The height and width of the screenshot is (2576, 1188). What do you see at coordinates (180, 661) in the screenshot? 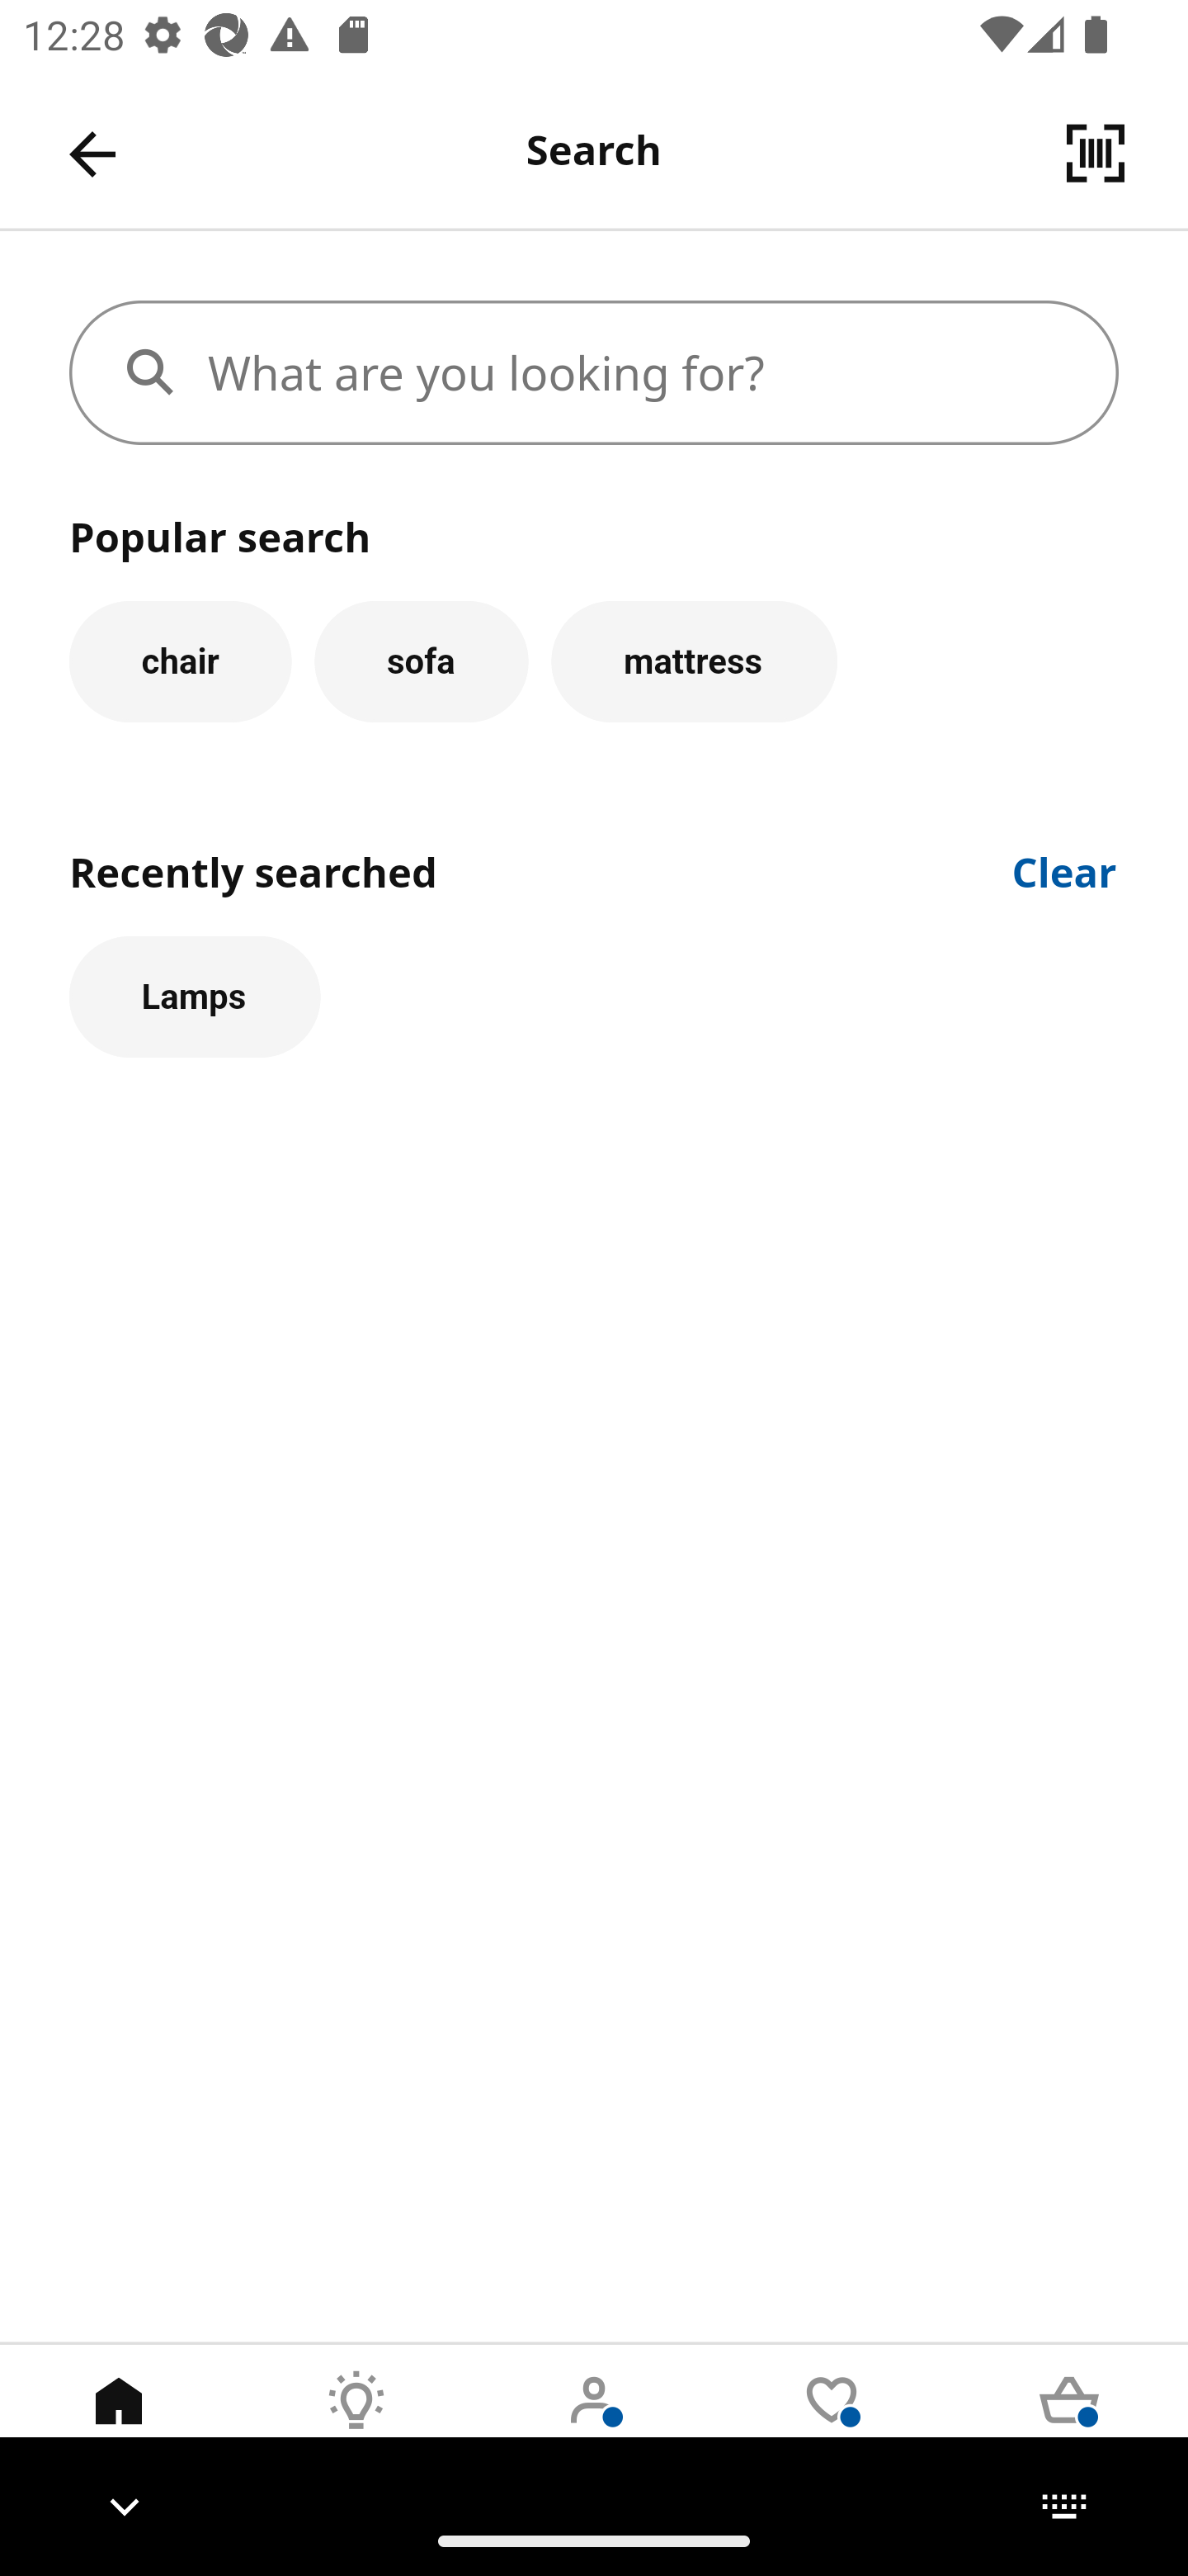
I see `chair` at bounding box center [180, 661].